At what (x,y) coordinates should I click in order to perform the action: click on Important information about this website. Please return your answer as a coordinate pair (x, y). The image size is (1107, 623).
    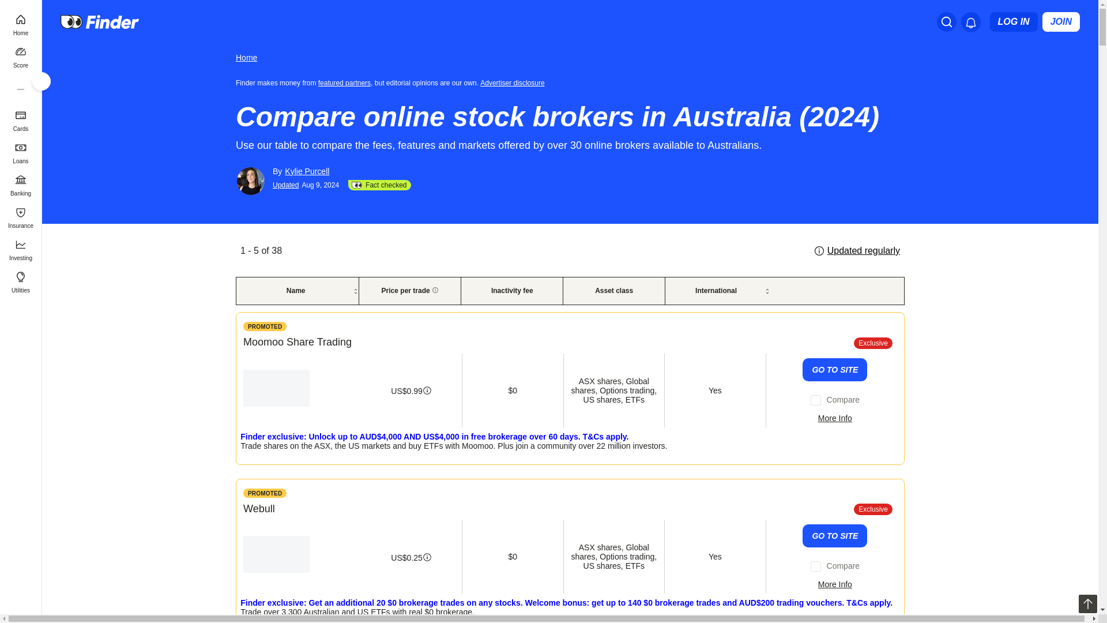
    Looking at the image, I should click on (265, 326).